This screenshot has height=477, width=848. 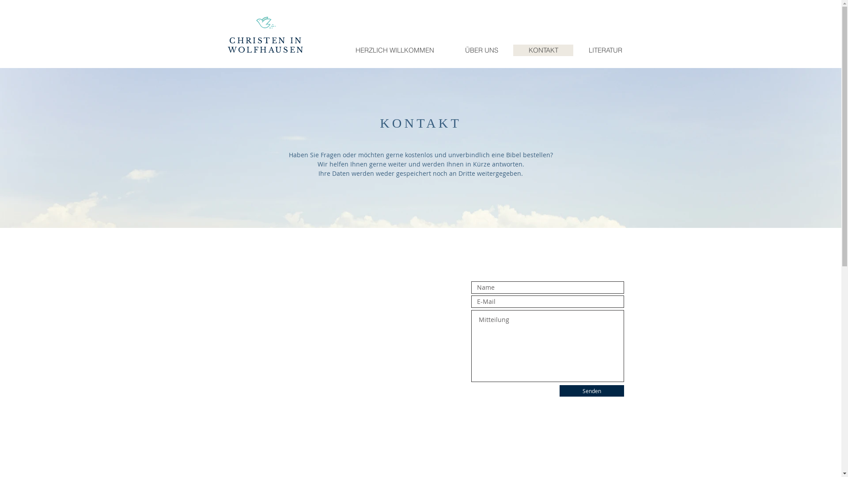 What do you see at coordinates (543, 50) in the screenshot?
I see `KONTAKT` at bounding box center [543, 50].